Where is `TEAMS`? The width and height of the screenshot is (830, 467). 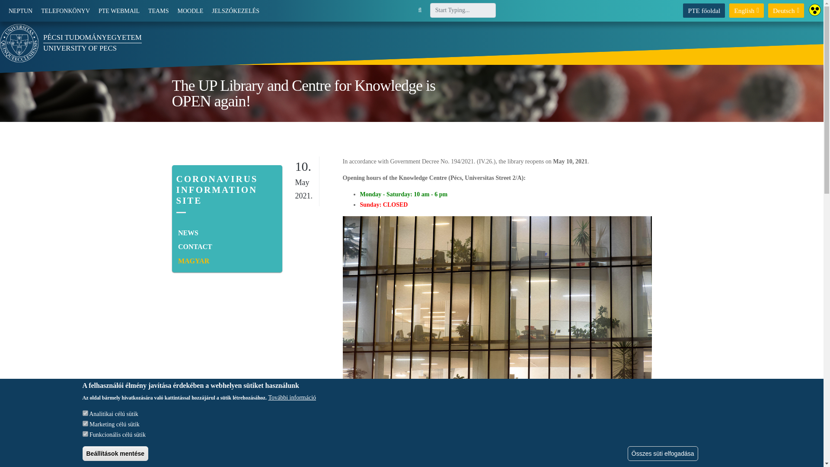 TEAMS is located at coordinates (158, 11).